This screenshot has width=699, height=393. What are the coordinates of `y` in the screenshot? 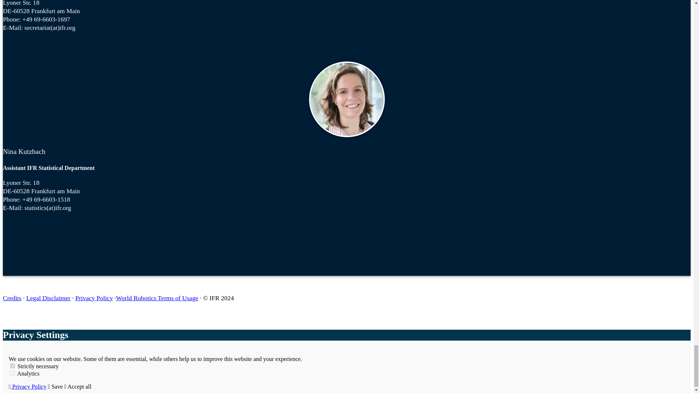 It's located at (12, 366).